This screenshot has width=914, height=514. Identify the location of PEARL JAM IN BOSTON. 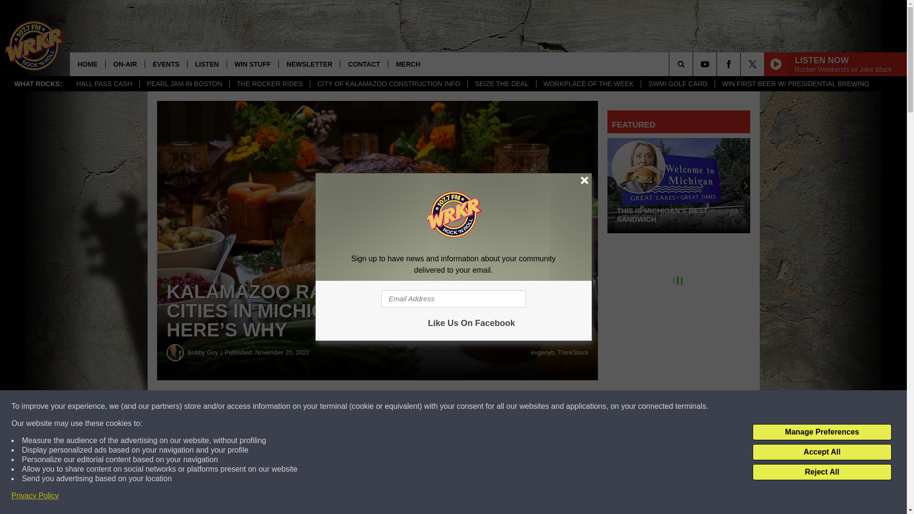
(184, 84).